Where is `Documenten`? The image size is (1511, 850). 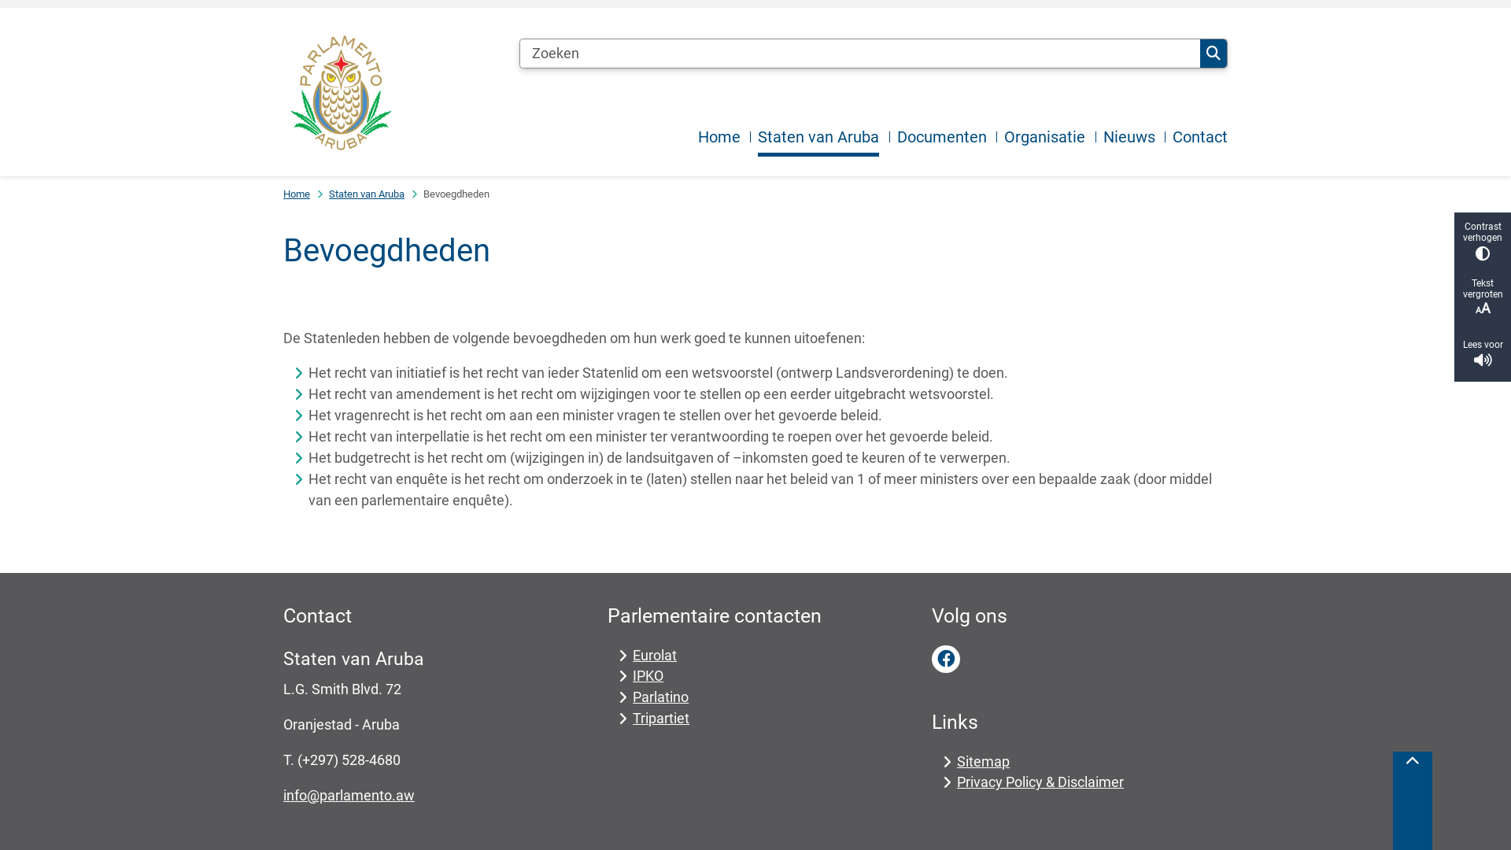 Documenten is located at coordinates (948, 138).